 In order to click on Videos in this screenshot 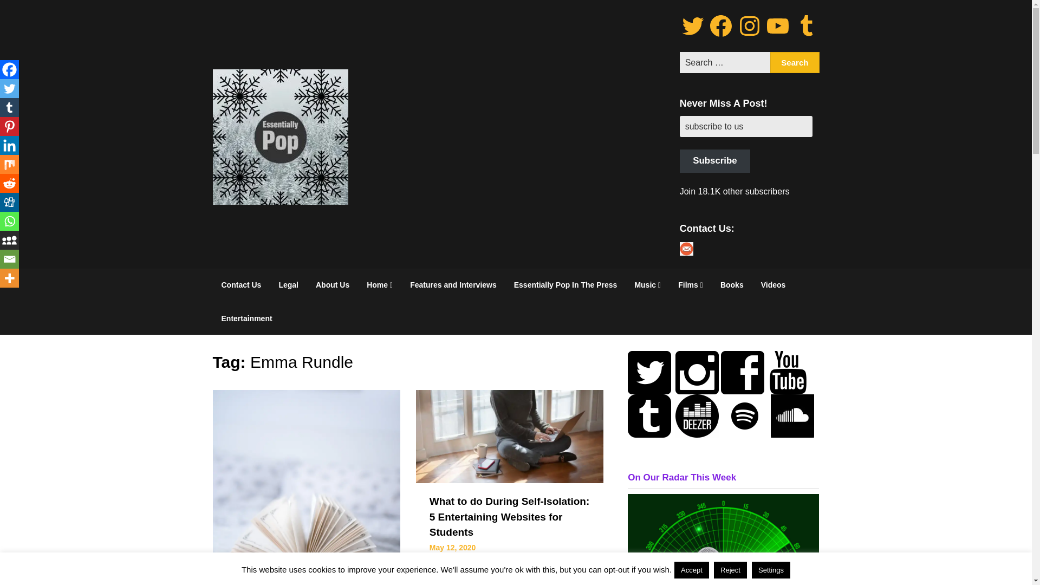, I will do `click(773, 285)`.